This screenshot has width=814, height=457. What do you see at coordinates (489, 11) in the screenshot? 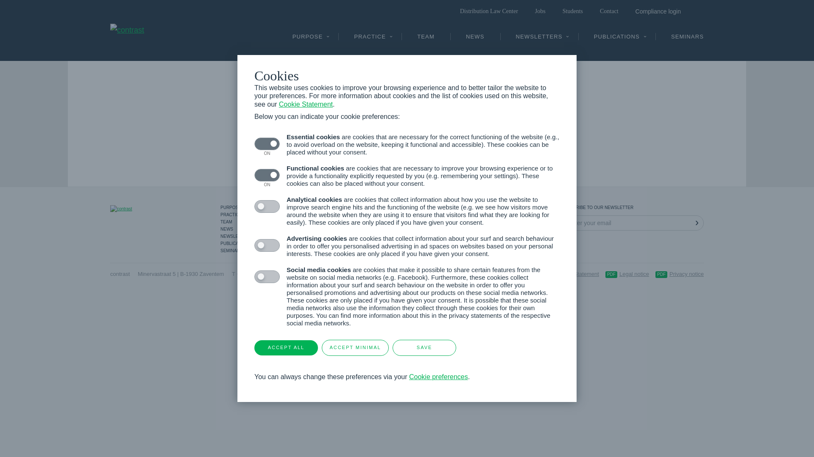
I see `Distribution Law Center` at bounding box center [489, 11].